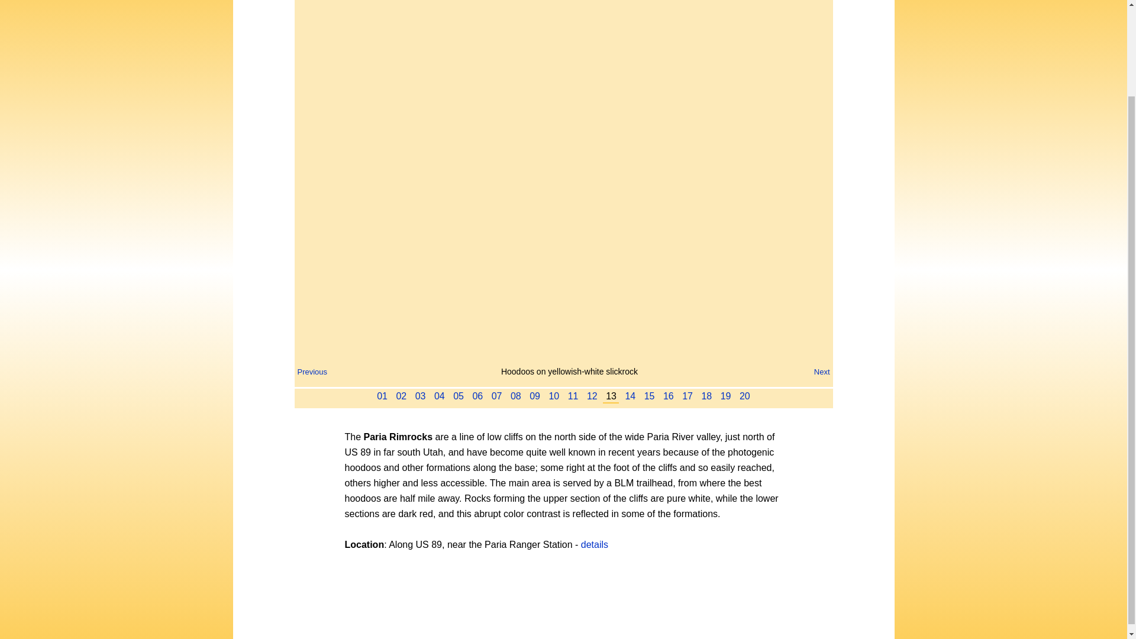 This screenshot has width=1136, height=639. I want to click on 04, so click(439, 396).